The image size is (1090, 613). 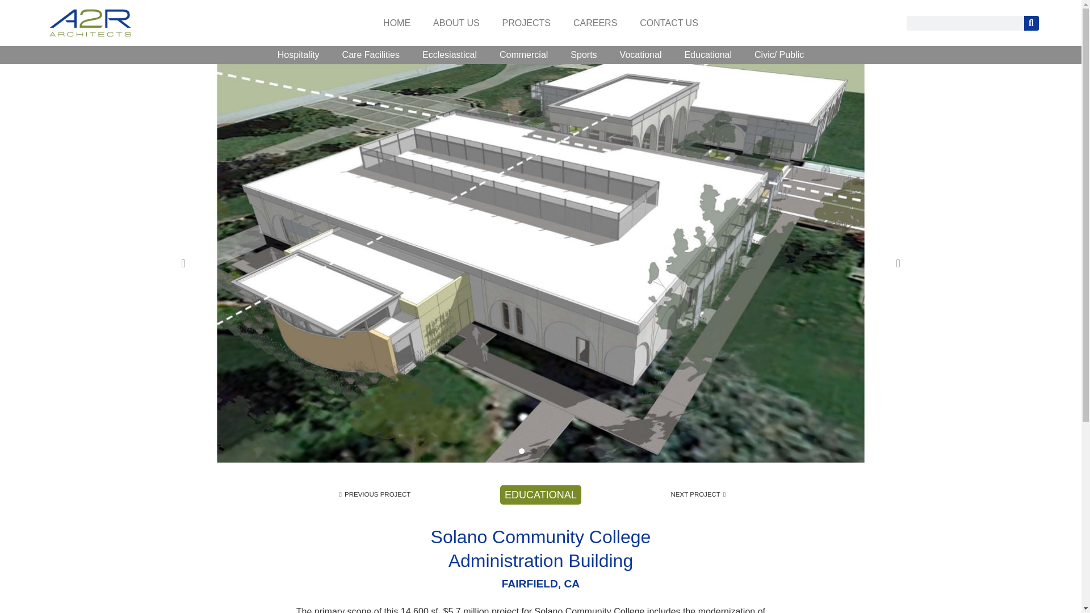 I want to click on Ecclesiastical, so click(x=450, y=55).